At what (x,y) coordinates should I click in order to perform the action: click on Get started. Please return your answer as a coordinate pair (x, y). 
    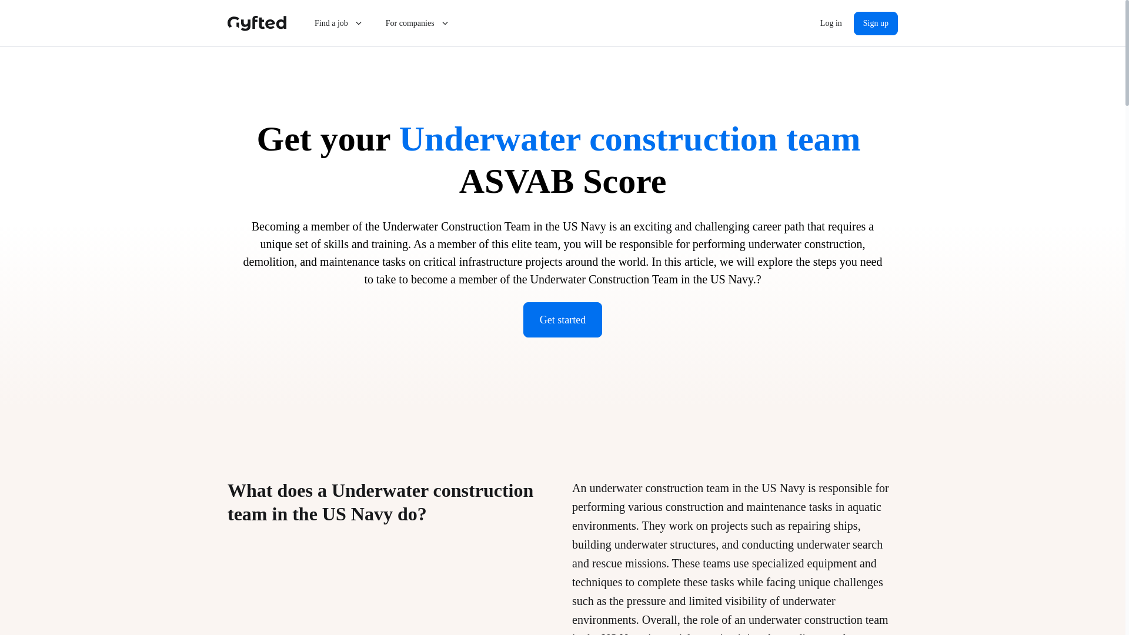
    Looking at the image, I should click on (562, 320).